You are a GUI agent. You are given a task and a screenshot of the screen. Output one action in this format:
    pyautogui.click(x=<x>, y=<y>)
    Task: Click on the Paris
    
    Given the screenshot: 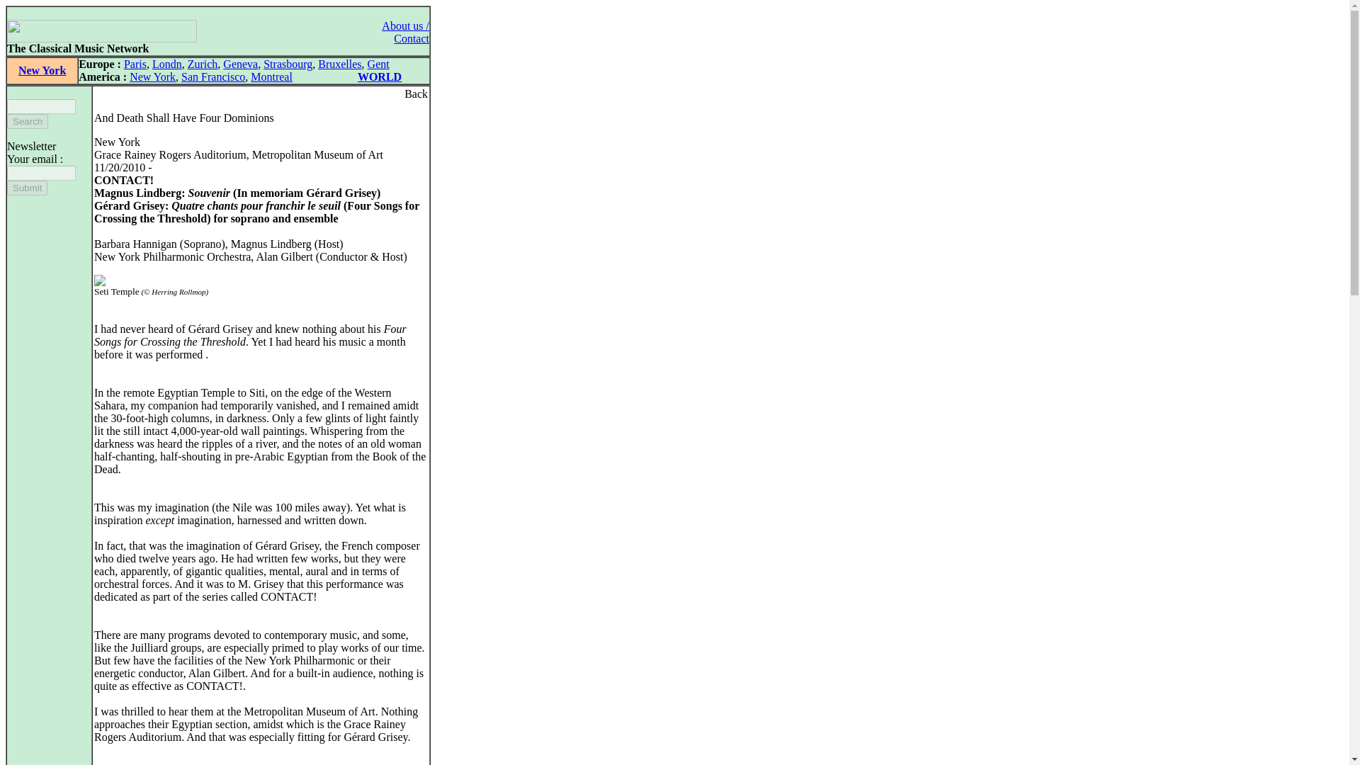 What is the action you would take?
    pyautogui.click(x=135, y=64)
    